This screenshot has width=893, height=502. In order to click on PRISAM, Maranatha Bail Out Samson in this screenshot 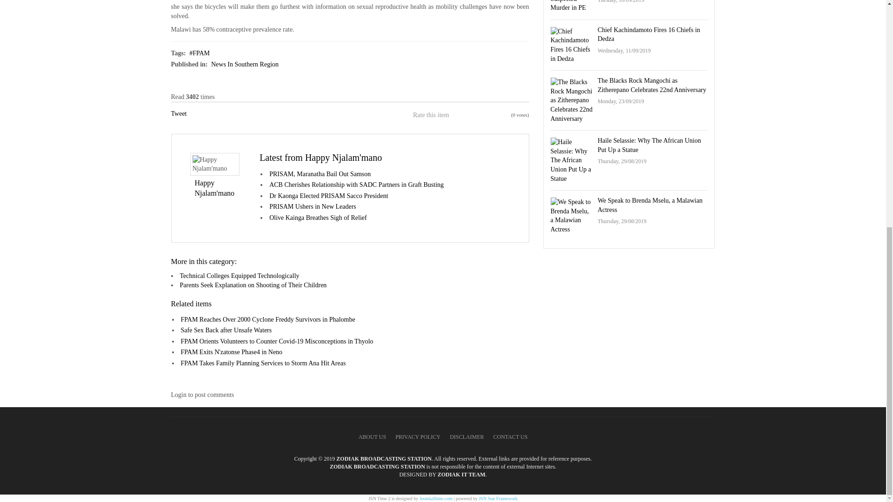, I will do `click(320, 174)`.